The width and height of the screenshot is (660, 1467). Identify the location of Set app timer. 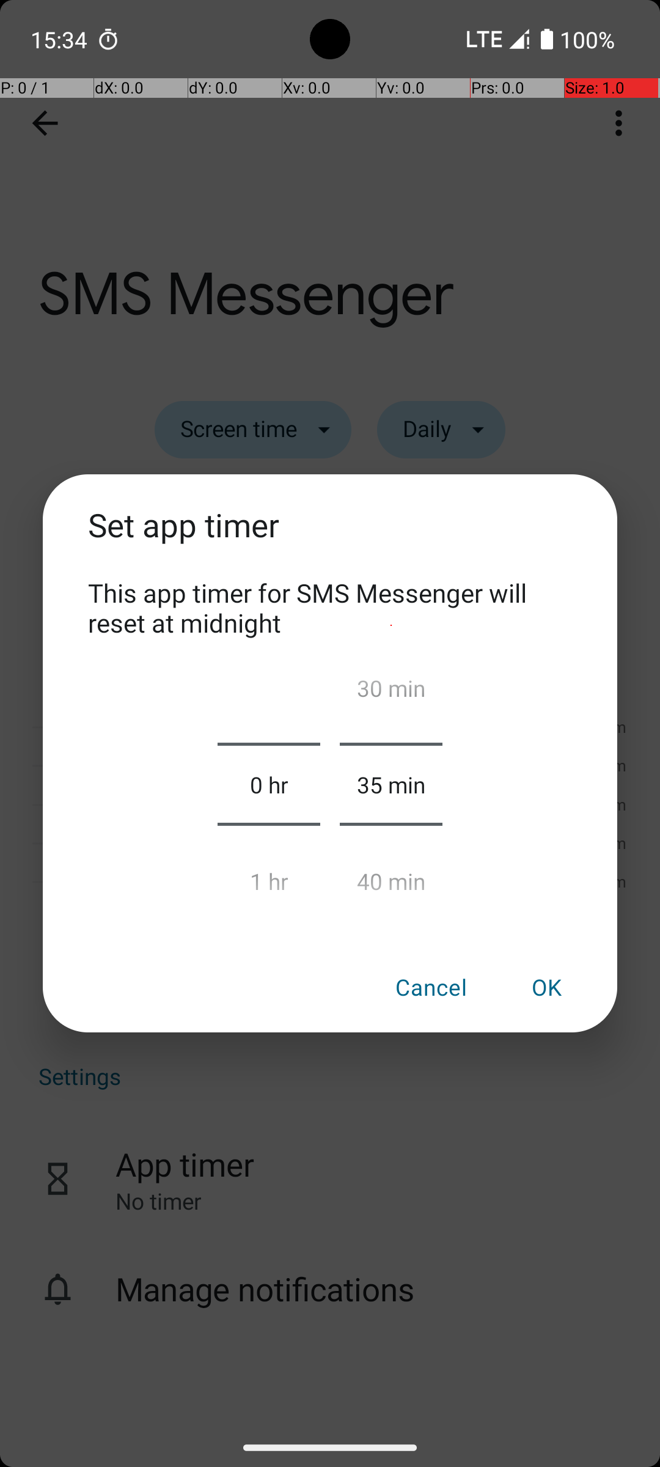
(330, 539).